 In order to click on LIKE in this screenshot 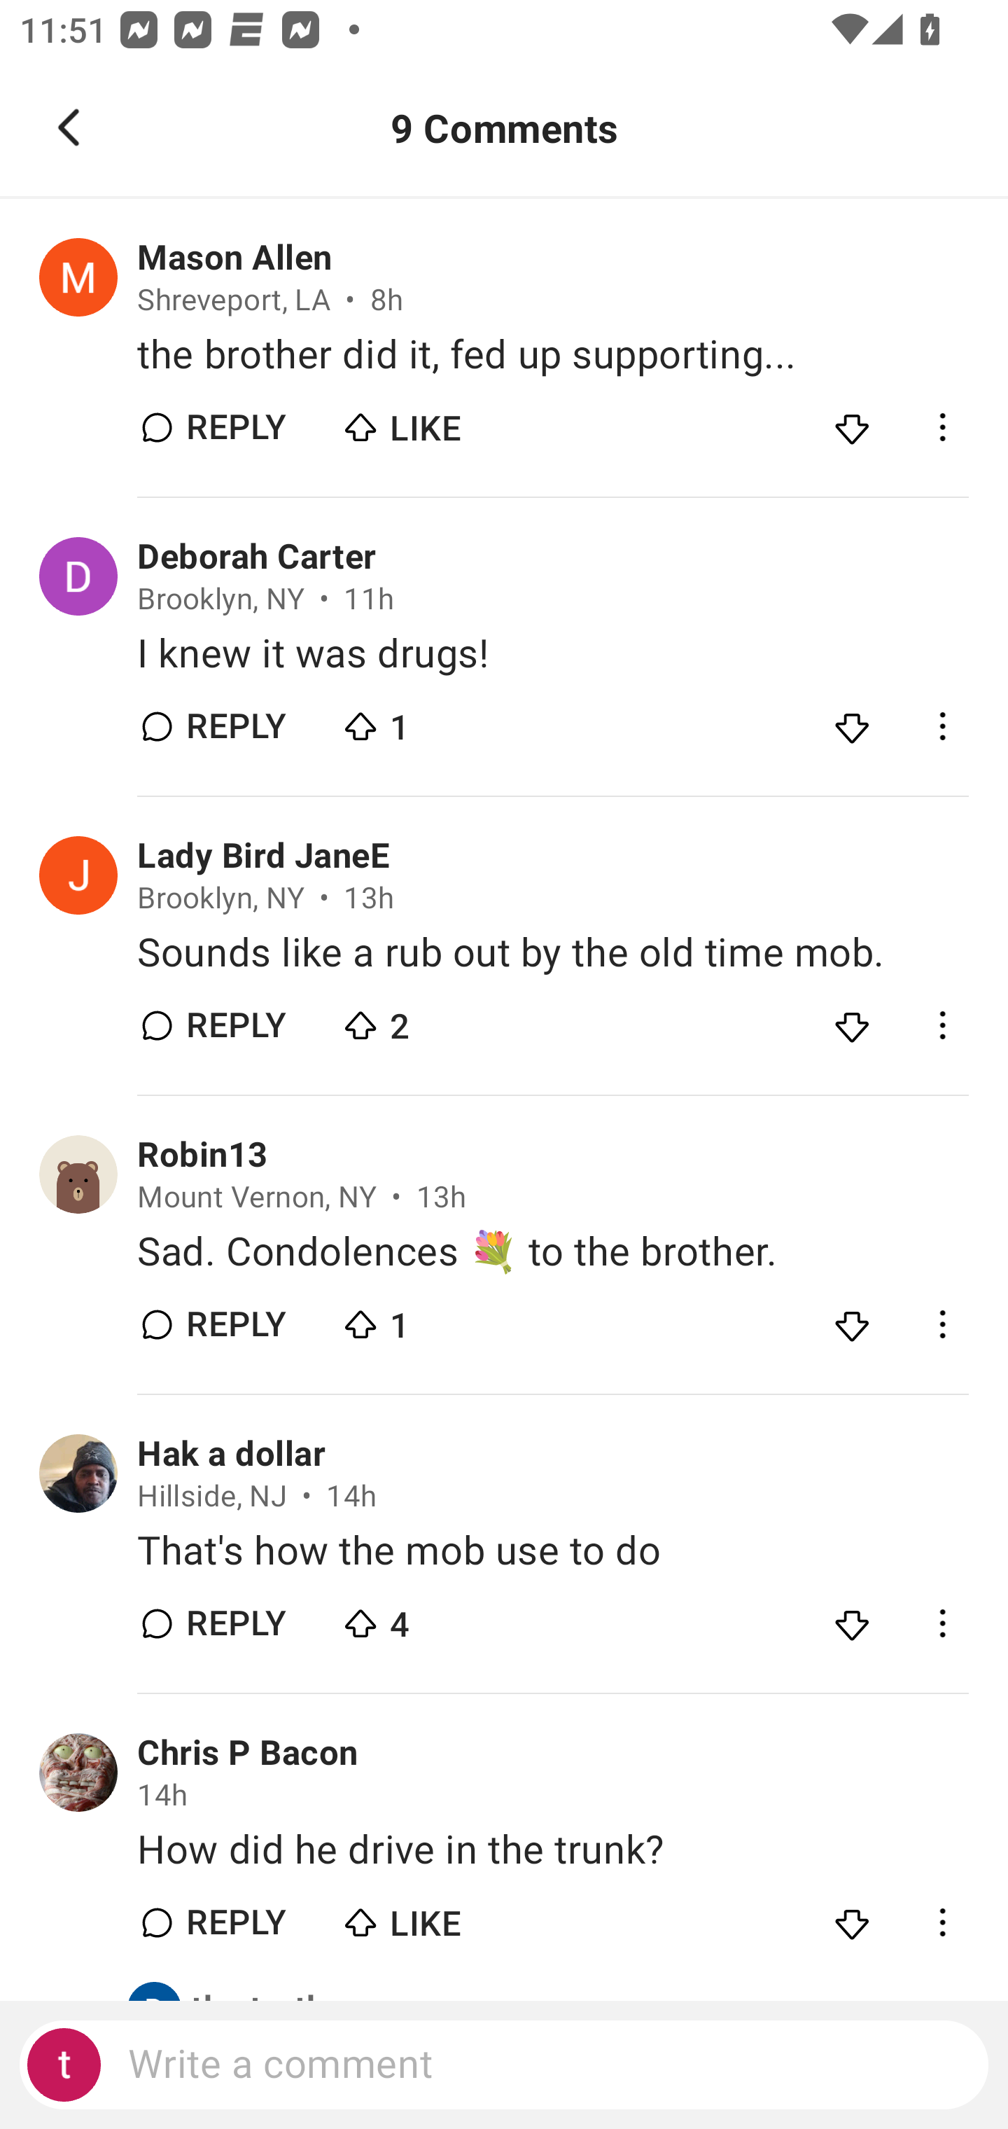, I will do `click(435, 422)`.